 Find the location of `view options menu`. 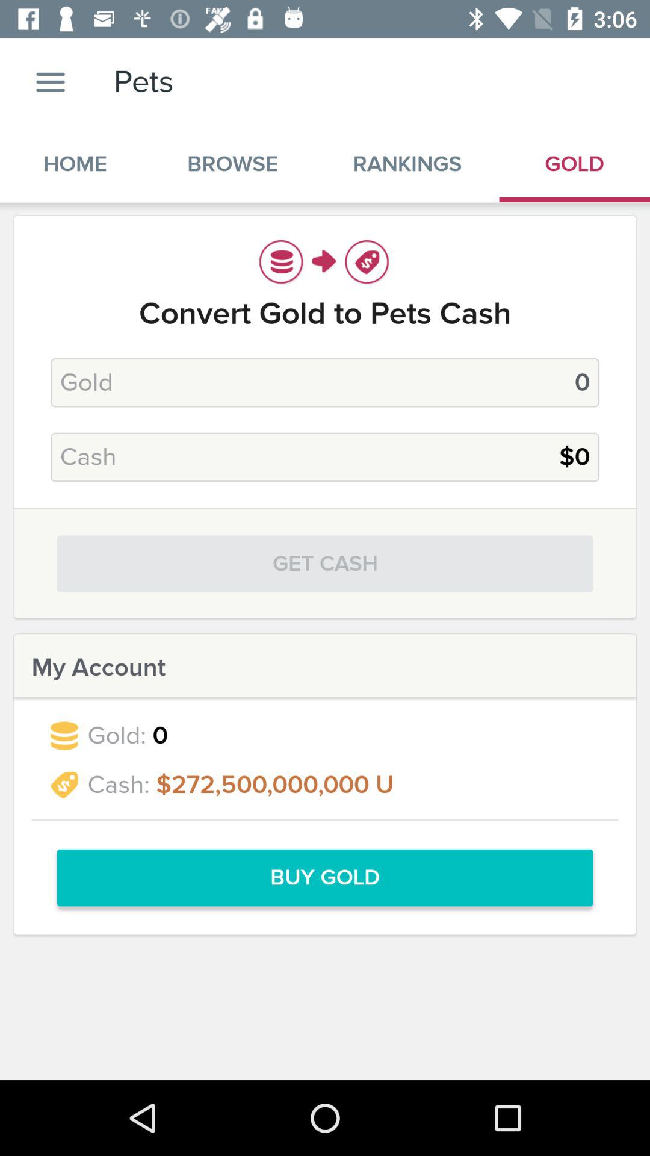

view options menu is located at coordinates (51, 82).